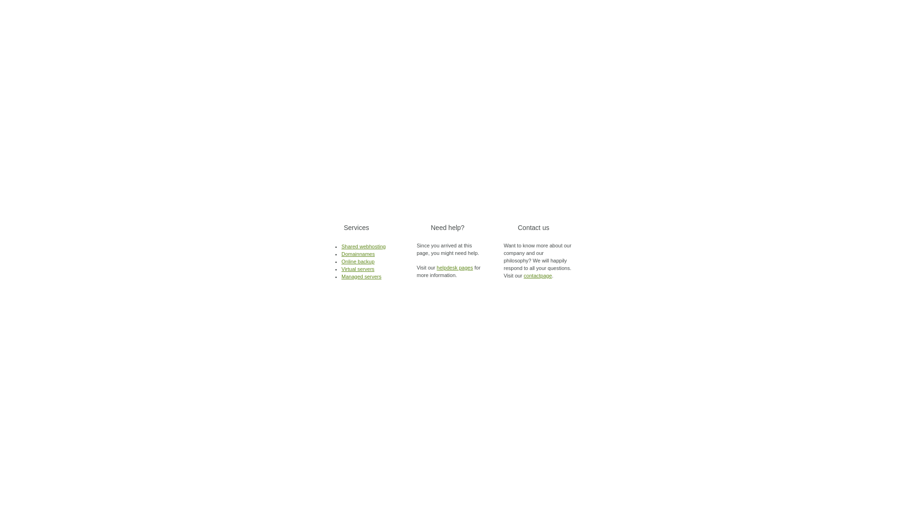 The width and height of the screenshot is (903, 508). Describe the element at coordinates (455, 268) in the screenshot. I see `helpdesk pages` at that location.